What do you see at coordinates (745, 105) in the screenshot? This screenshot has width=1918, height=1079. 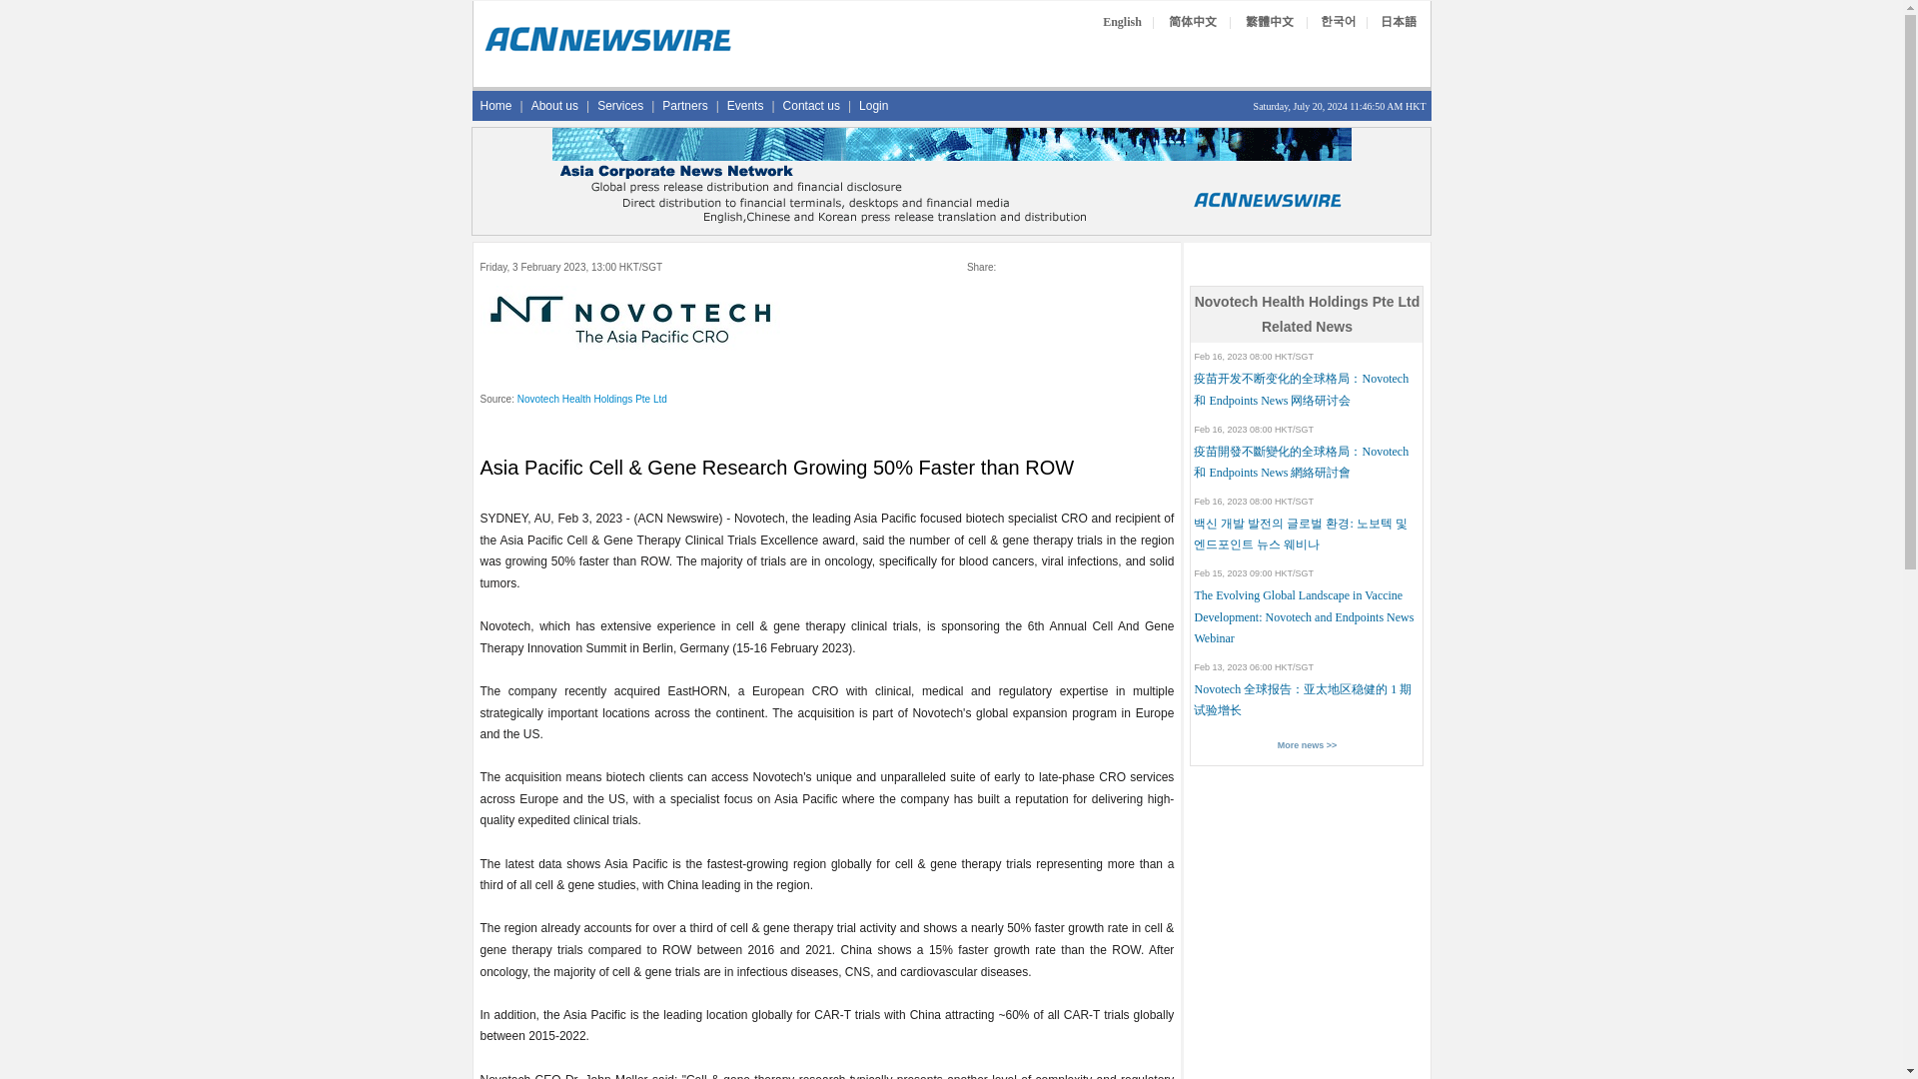 I see `Events` at bounding box center [745, 105].